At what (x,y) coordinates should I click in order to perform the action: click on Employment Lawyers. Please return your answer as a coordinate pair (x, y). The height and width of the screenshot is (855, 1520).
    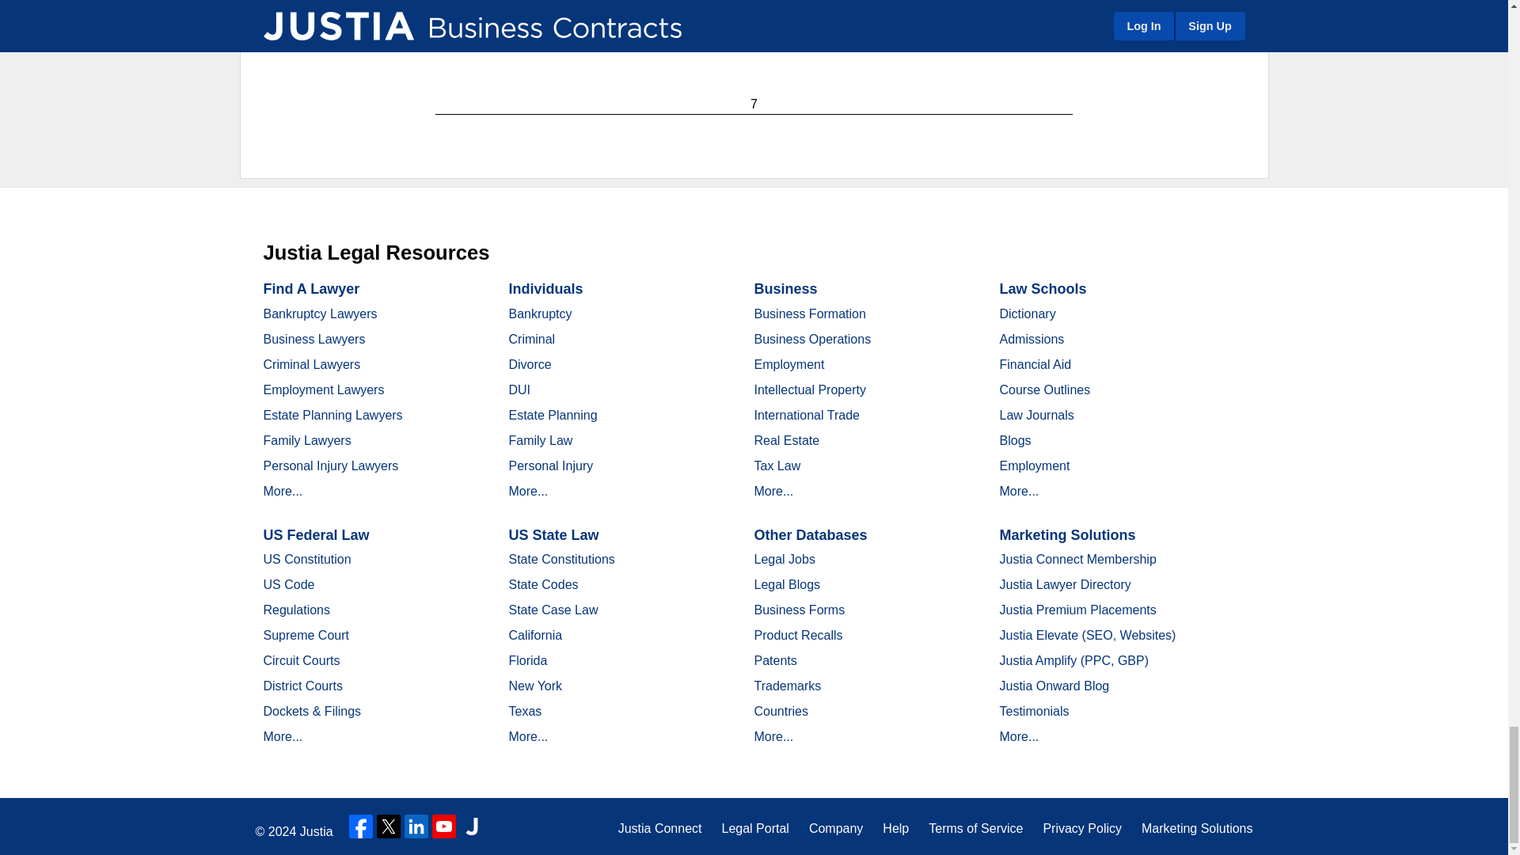
    Looking at the image, I should click on (323, 389).